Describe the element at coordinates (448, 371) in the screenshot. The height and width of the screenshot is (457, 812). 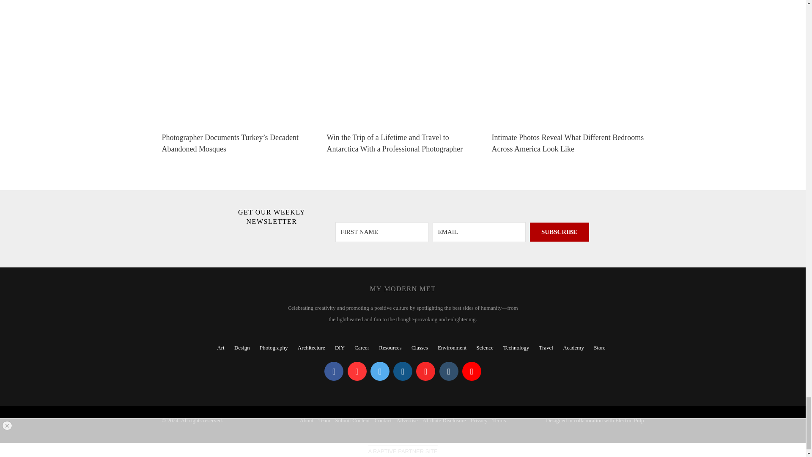
I see `My Modern Met on Tumblr` at that location.